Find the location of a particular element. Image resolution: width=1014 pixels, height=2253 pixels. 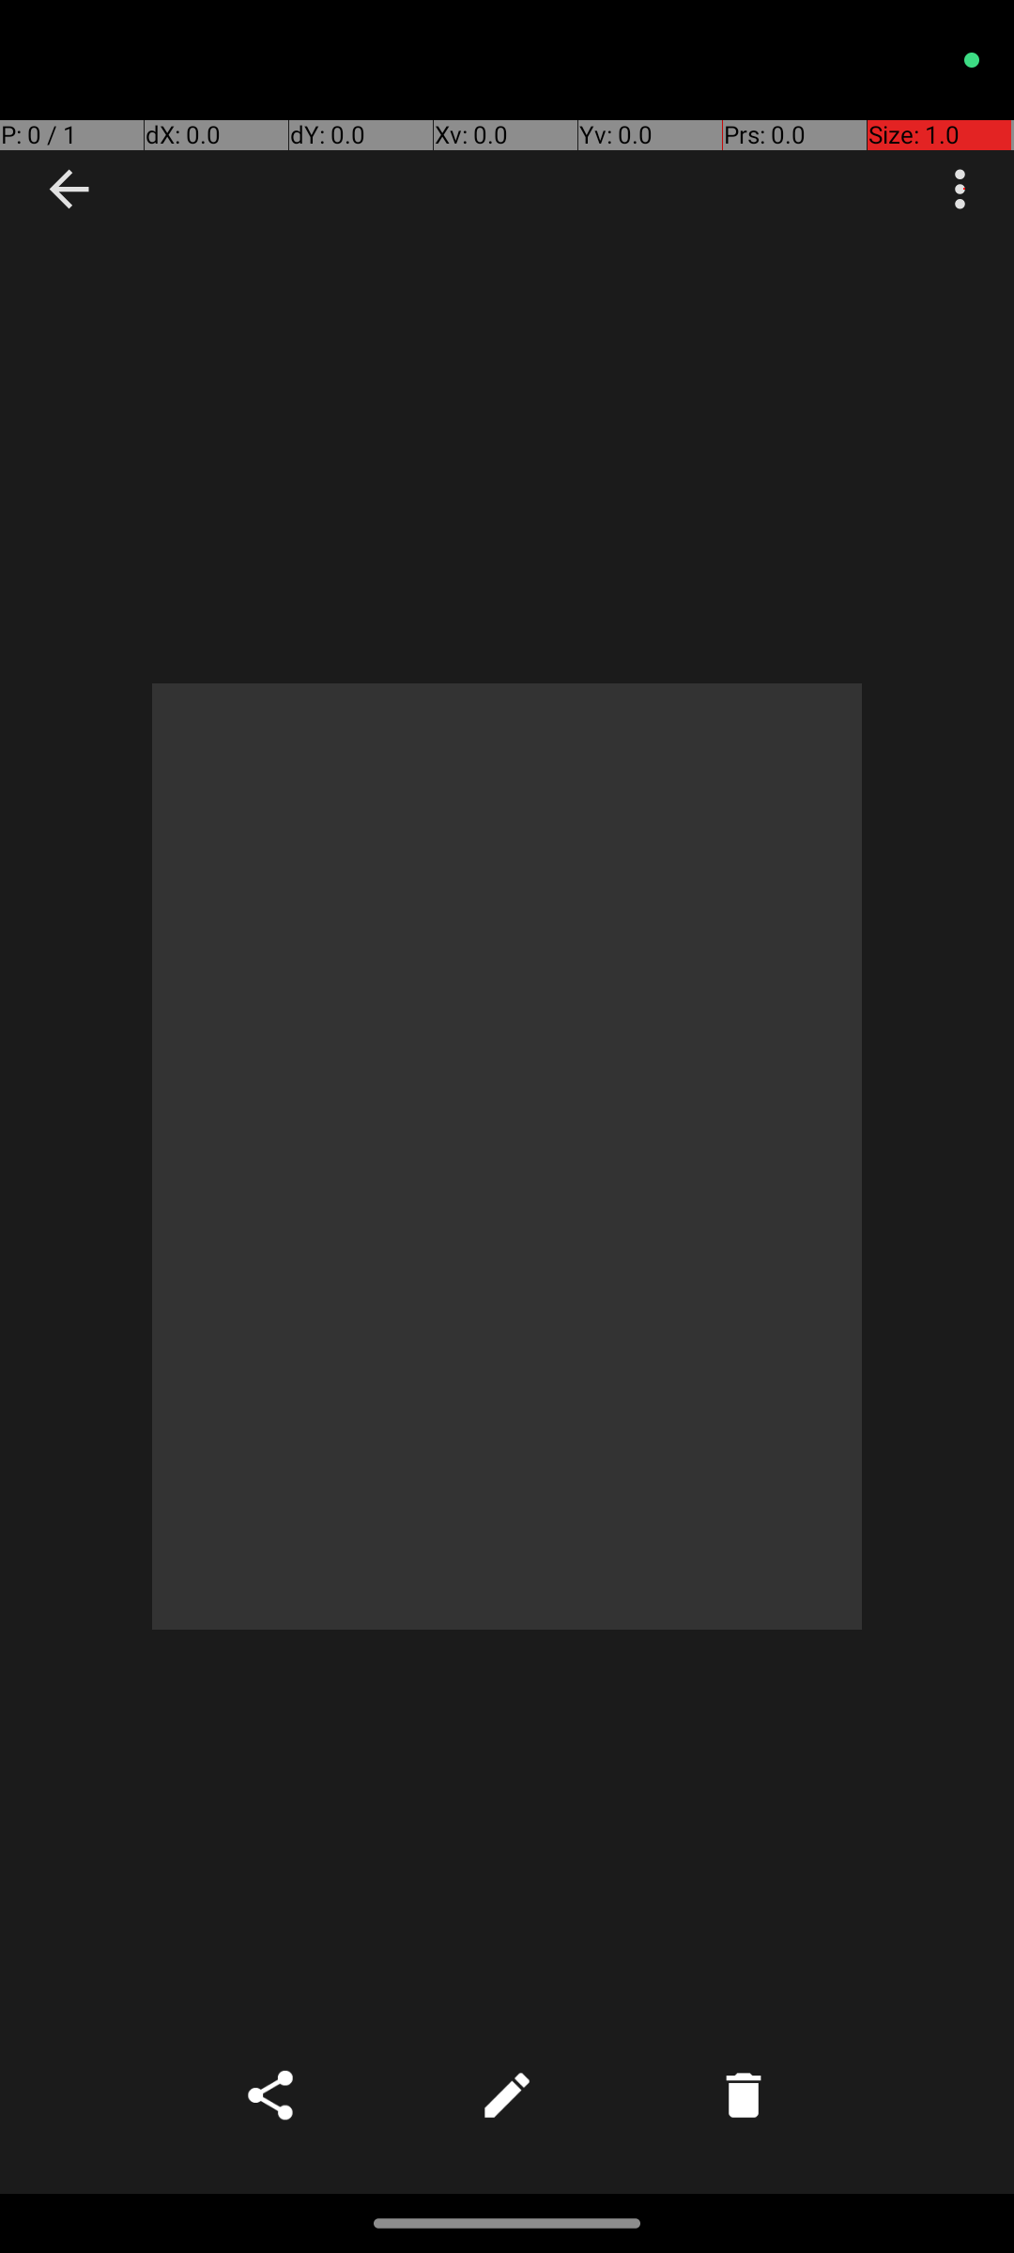

Navigate up is located at coordinates (69, 190).